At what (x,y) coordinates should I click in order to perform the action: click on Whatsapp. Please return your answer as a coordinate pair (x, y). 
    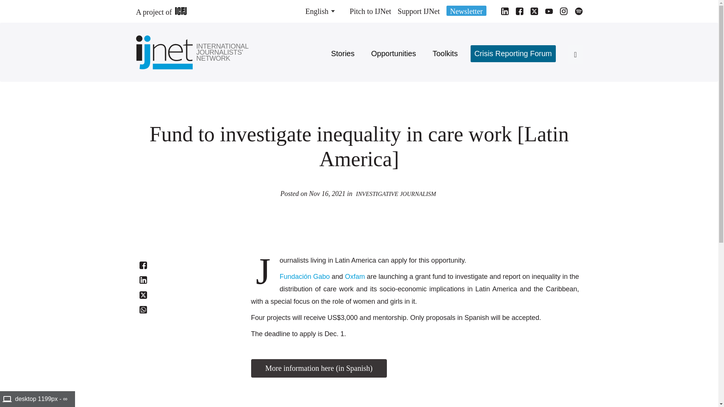
    Looking at the image, I should click on (143, 310).